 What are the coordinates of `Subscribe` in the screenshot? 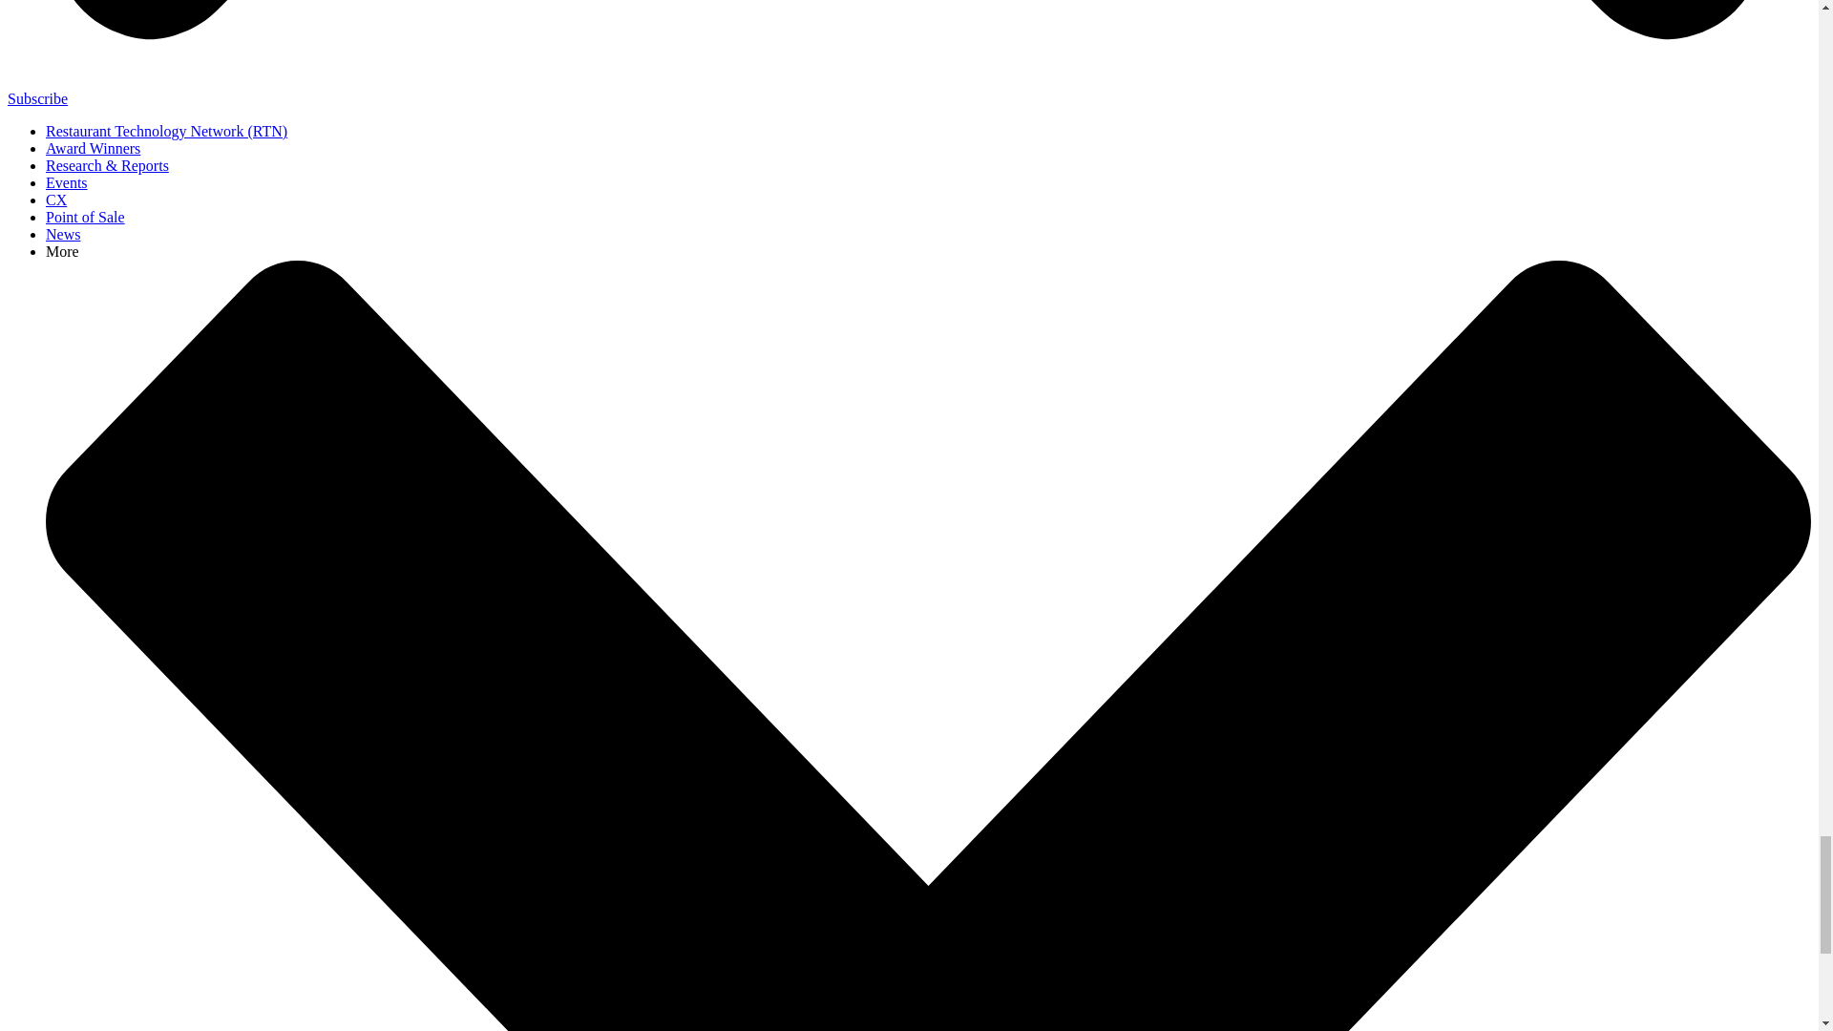 It's located at (37, 99).